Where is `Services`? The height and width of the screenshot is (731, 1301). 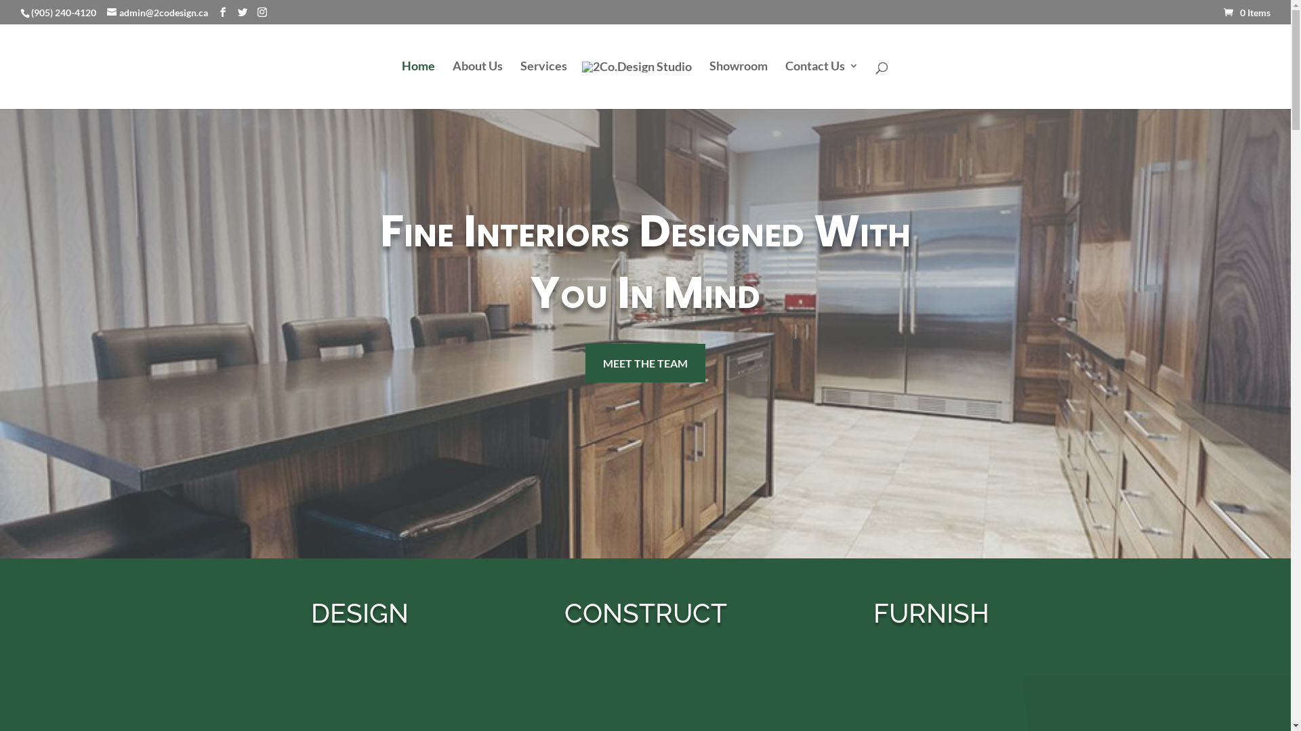
Services is located at coordinates (543, 83).